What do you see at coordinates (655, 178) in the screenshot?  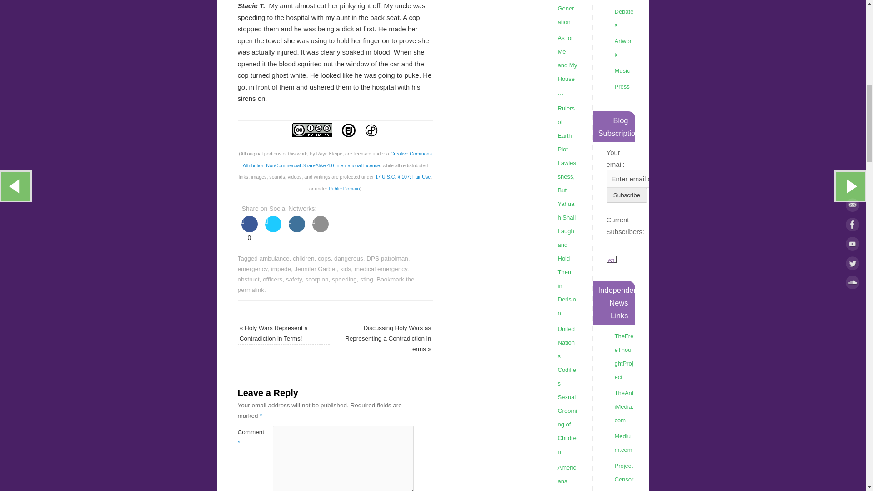 I see `Enter email address...` at bounding box center [655, 178].